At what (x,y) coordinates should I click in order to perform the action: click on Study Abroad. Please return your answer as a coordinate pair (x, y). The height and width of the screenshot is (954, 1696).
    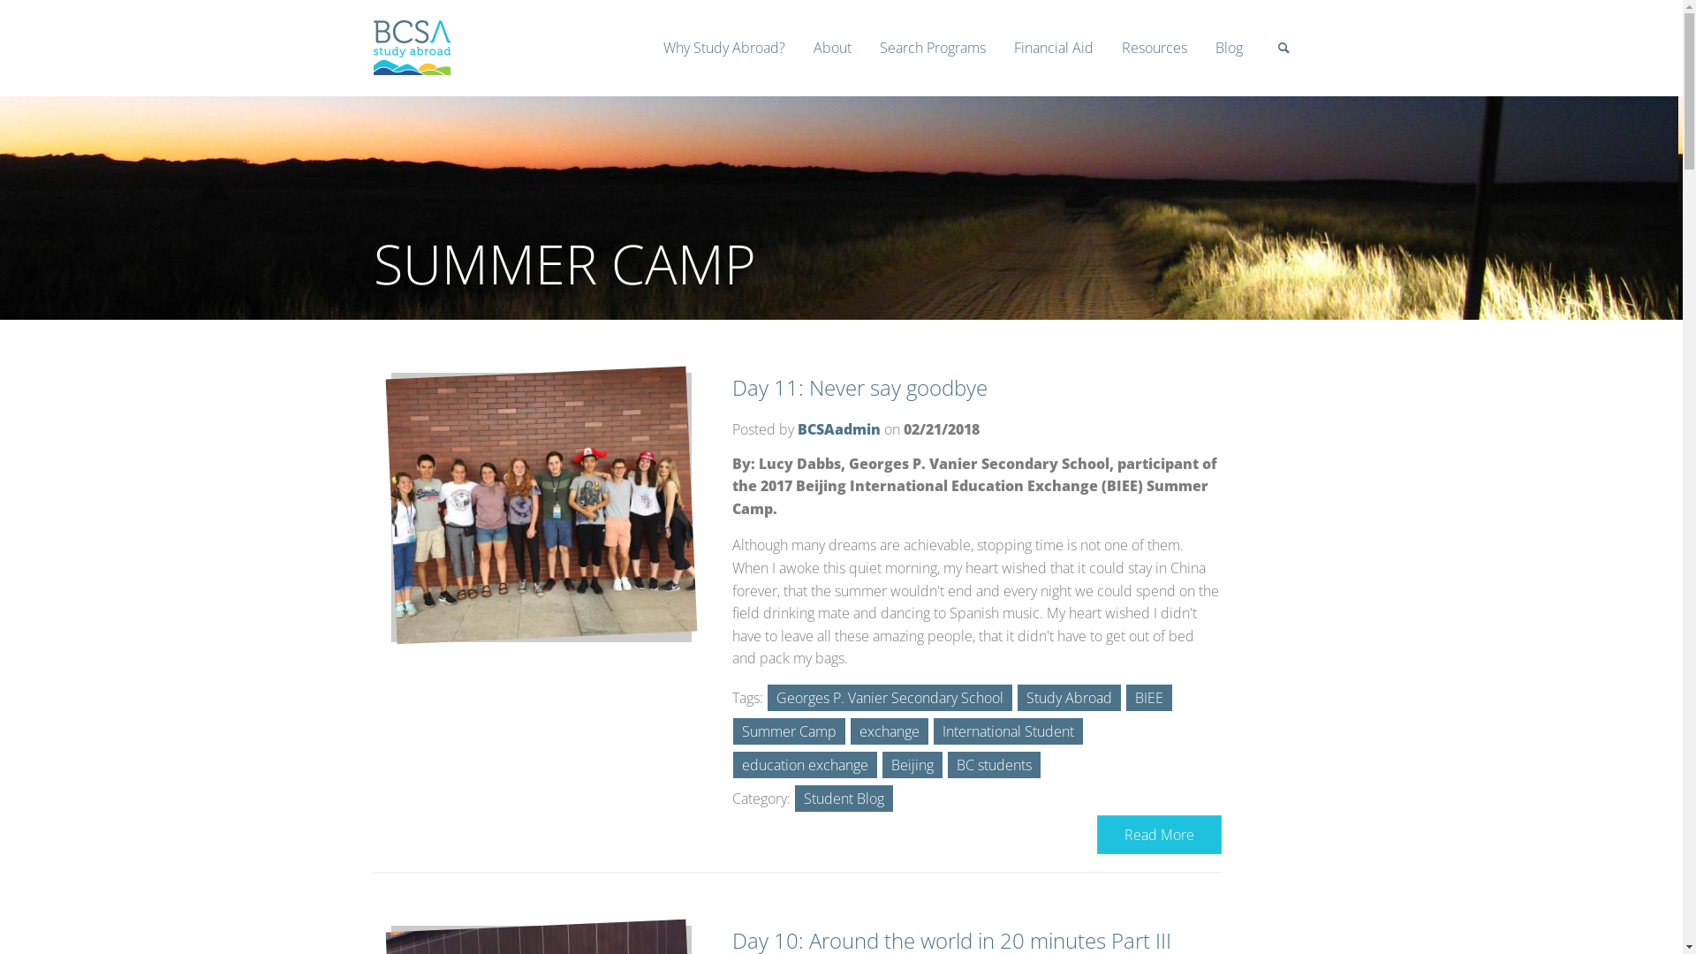
    Looking at the image, I should click on (1069, 698).